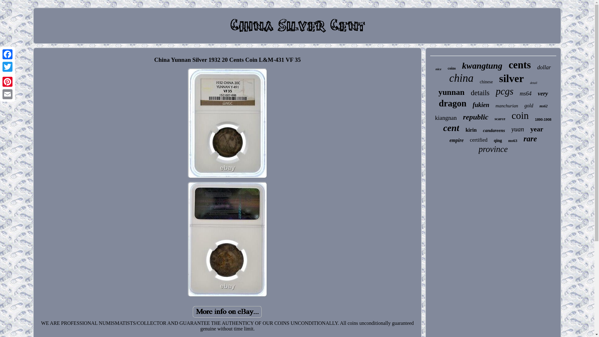 The image size is (599, 337). I want to click on detail, so click(533, 83).